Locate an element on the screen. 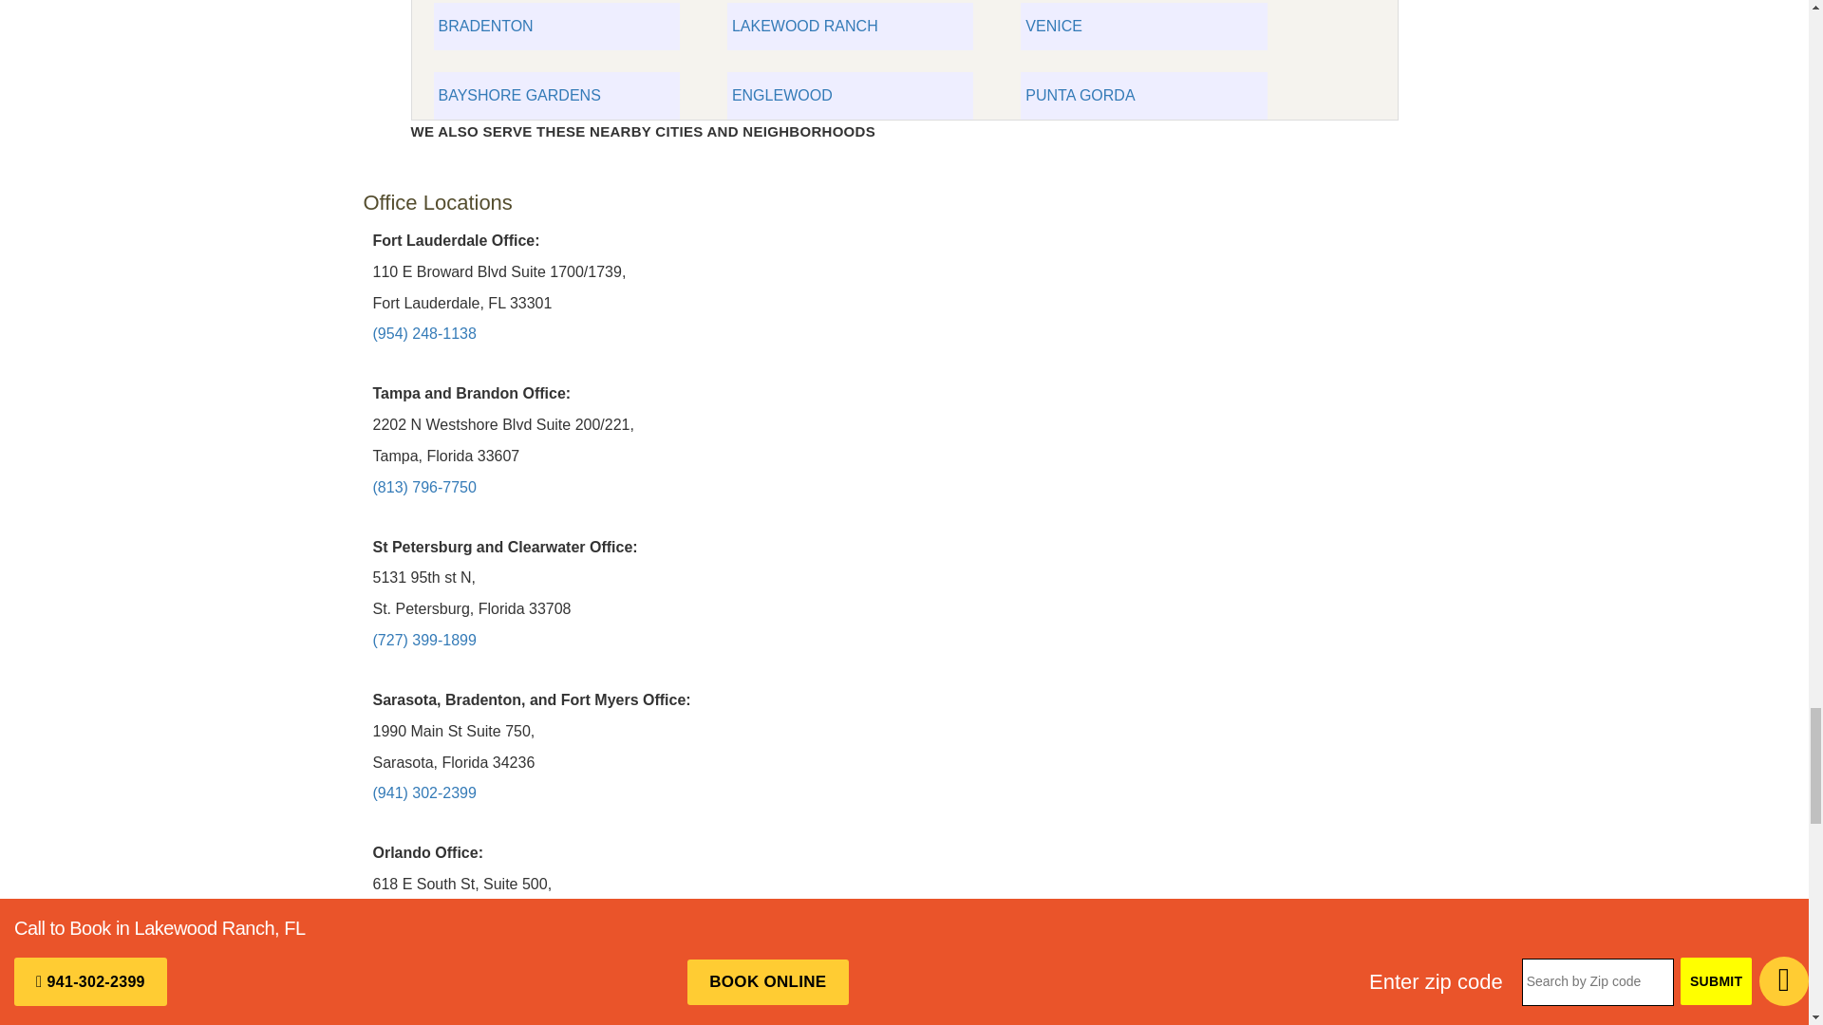 The image size is (1823, 1025). Manatee - T229 - Bayshore Gardens FL is located at coordinates (556, 95).